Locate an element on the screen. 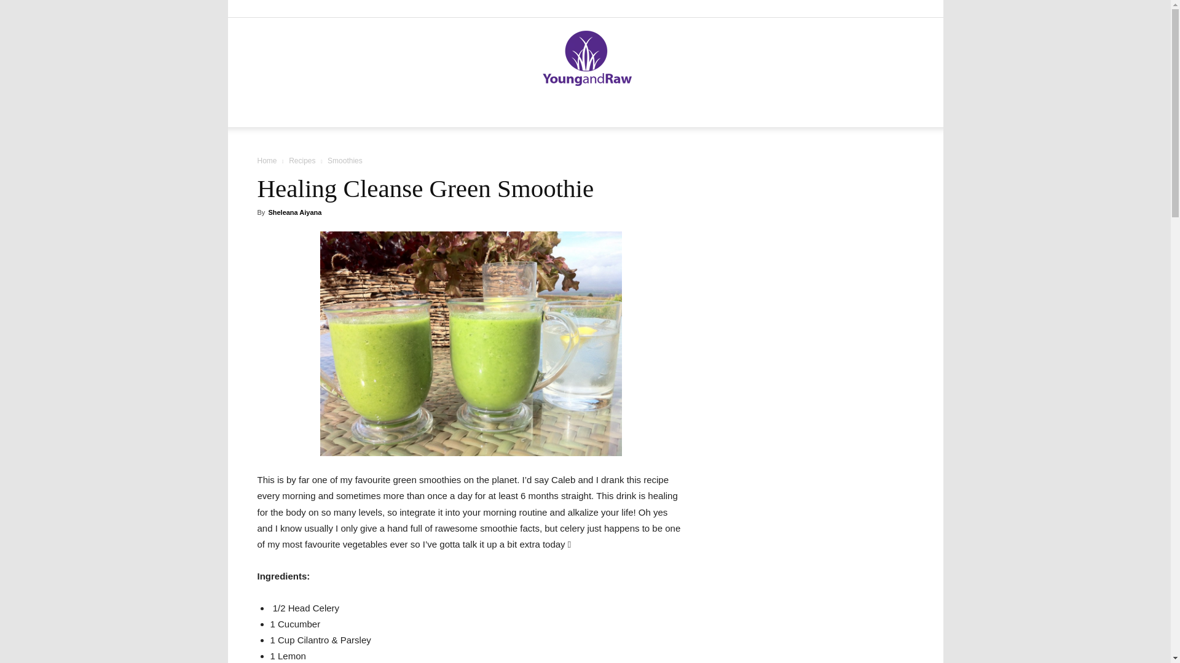 Image resolution: width=1180 pixels, height=663 pixels. Twitter is located at coordinates (903, 9).